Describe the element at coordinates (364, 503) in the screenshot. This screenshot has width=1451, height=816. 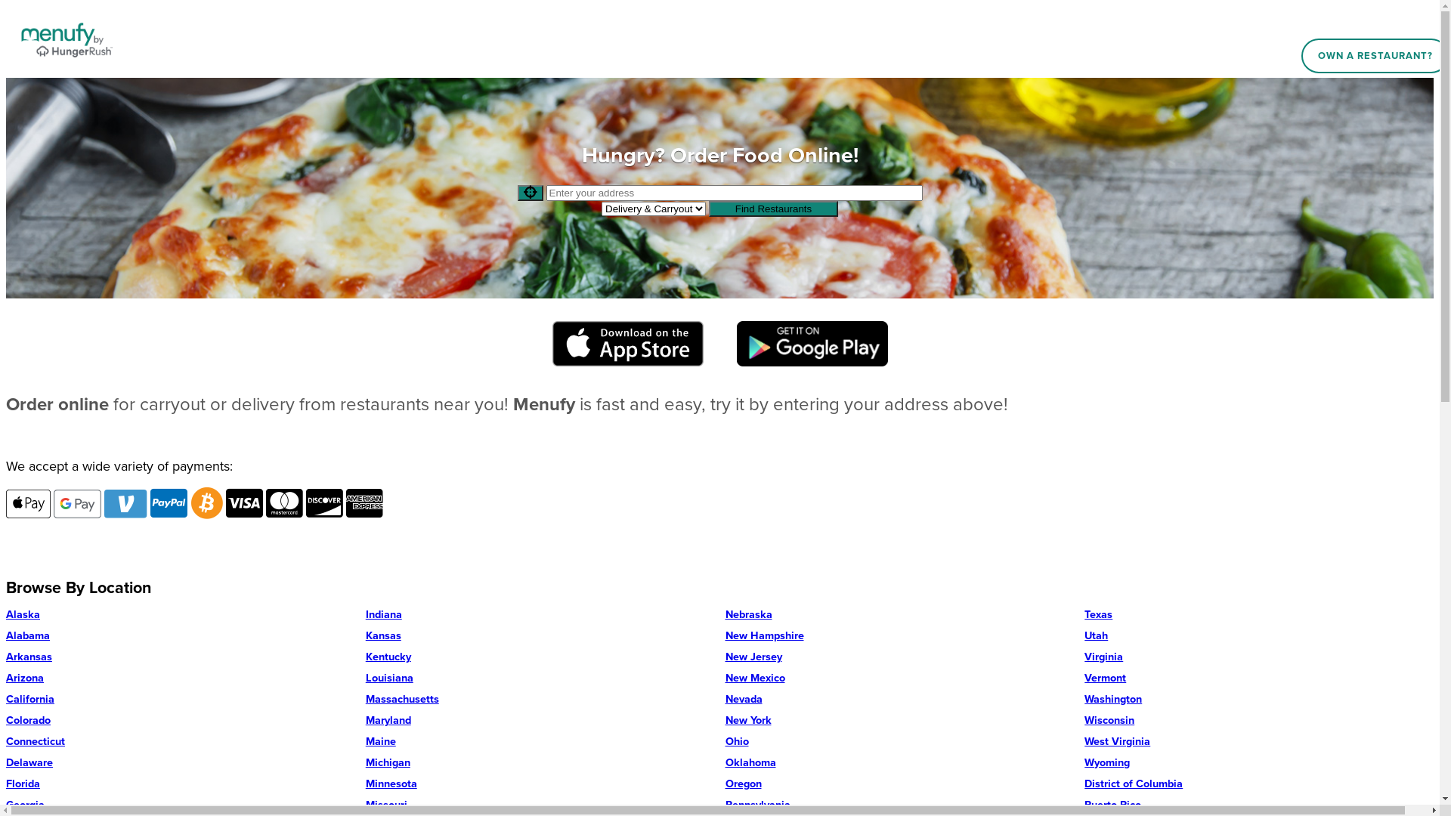
I see `Accepts American Express` at that location.